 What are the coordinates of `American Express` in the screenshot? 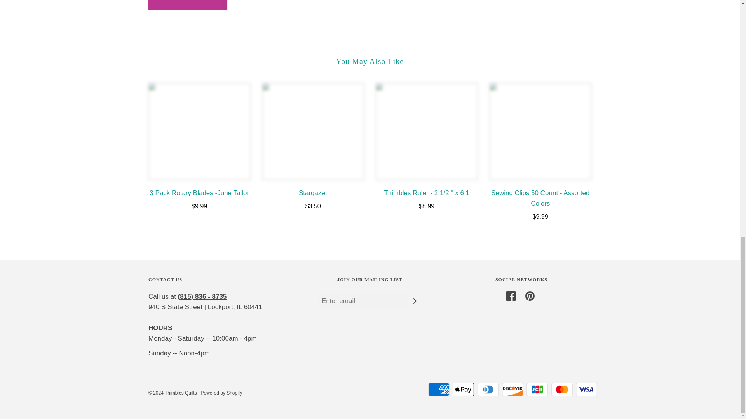 It's located at (439, 389).